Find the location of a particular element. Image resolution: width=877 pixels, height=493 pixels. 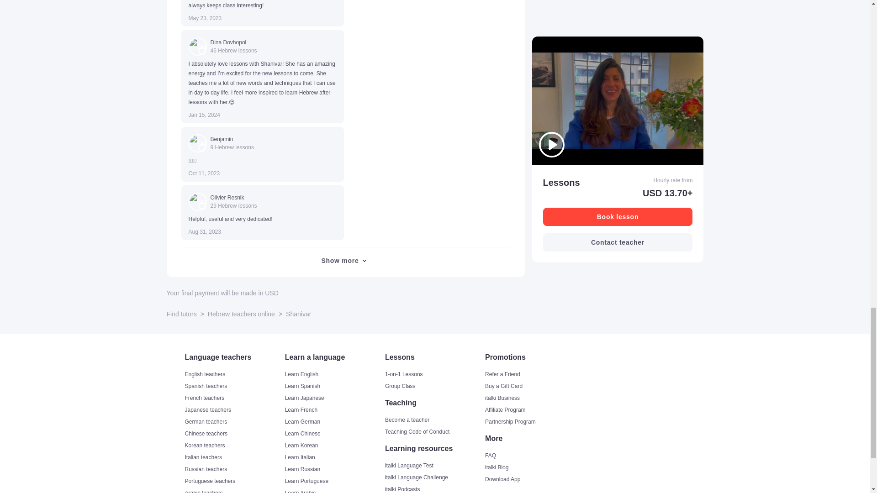

Learn Spanish is located at coordinates (334, 386).